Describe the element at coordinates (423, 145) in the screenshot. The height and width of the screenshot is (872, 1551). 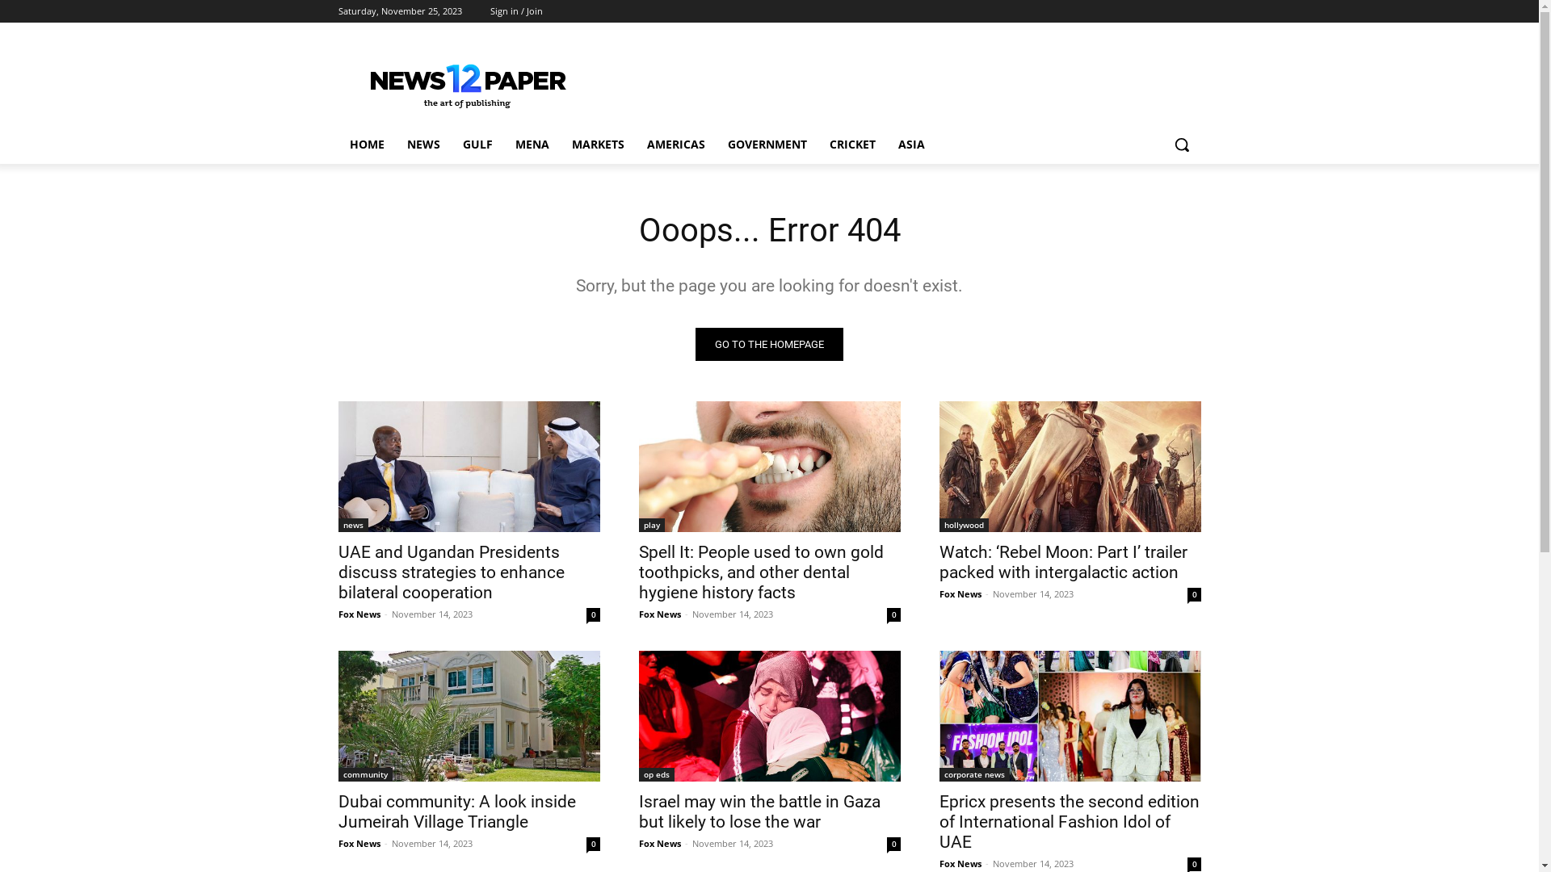
I see `NEWS` at that location.